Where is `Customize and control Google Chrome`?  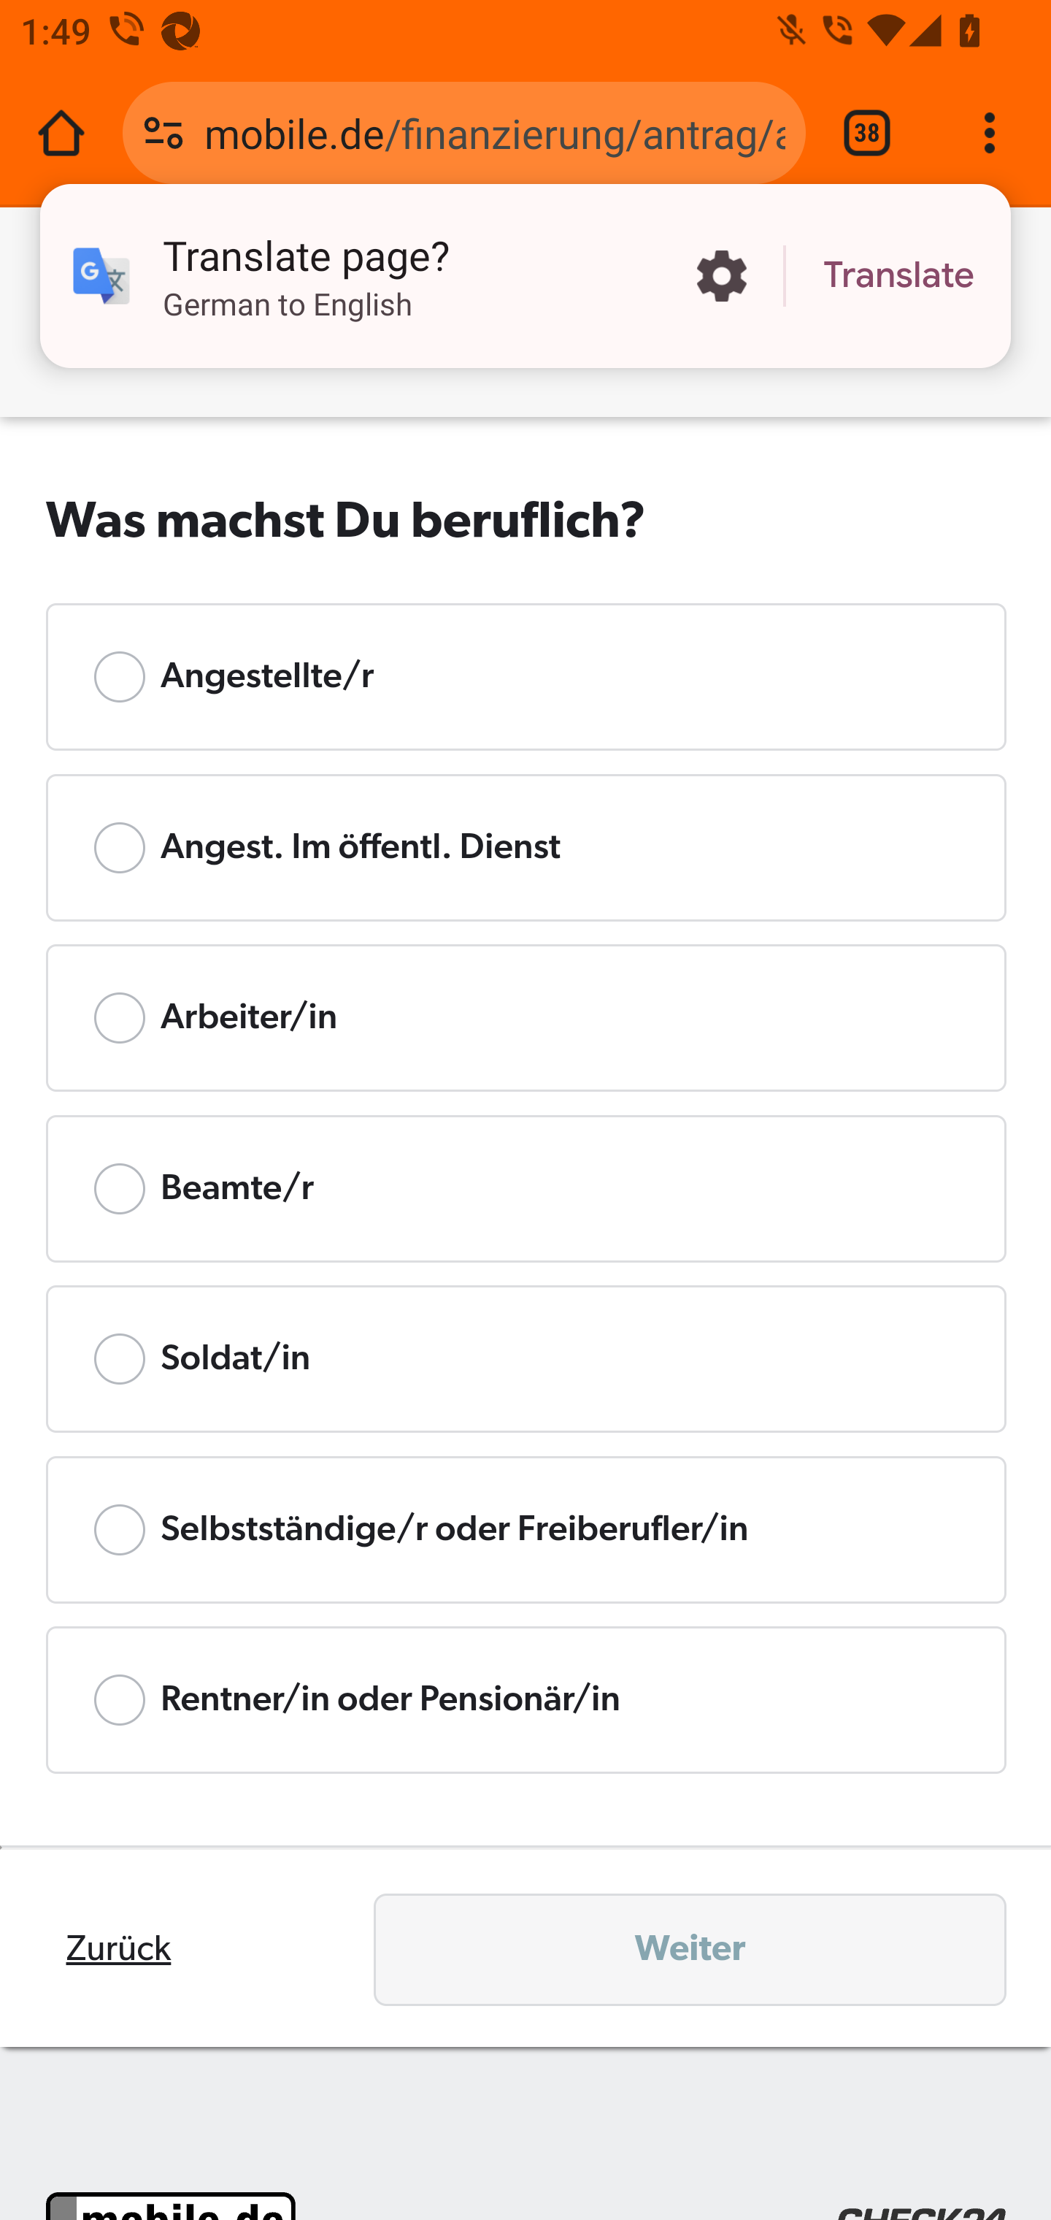
Customize and control Google Chrome is located at coordinates (990, 133).